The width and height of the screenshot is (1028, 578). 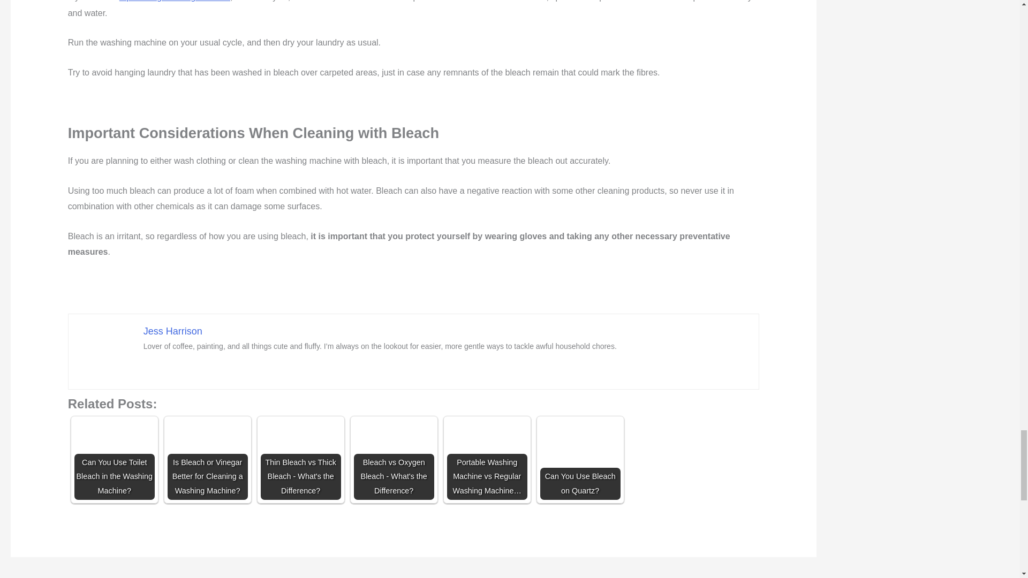 What do you see at coordinates (43, 576) in the screenshot?
I see `Best Alternatives to Calgon in the UK` at bounding box center [43, 576].